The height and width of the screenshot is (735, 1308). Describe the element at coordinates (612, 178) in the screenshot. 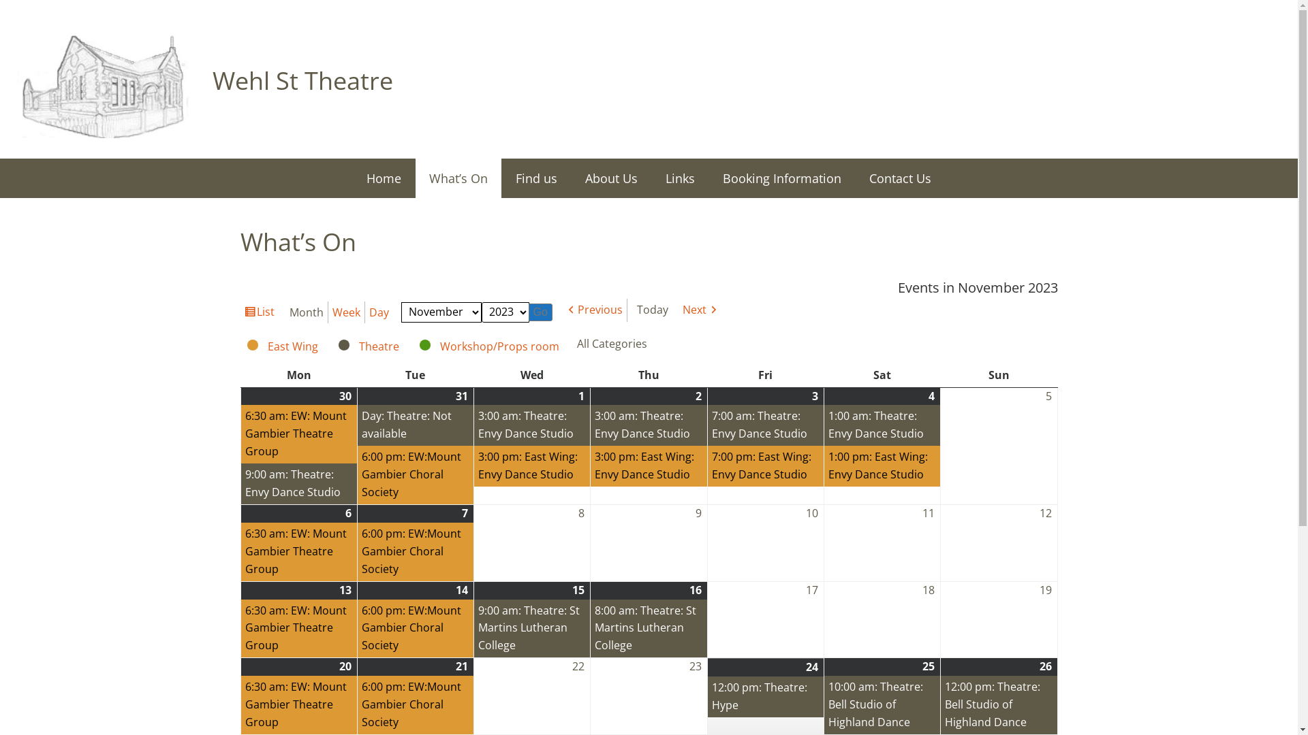

I see `About Us` at that location.